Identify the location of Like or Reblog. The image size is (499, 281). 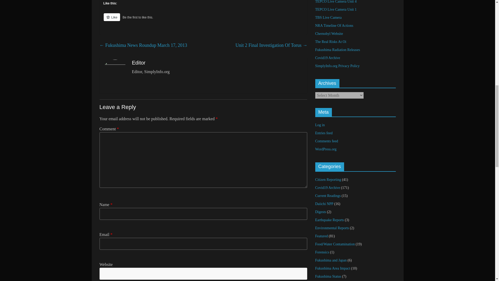
(203, 20).